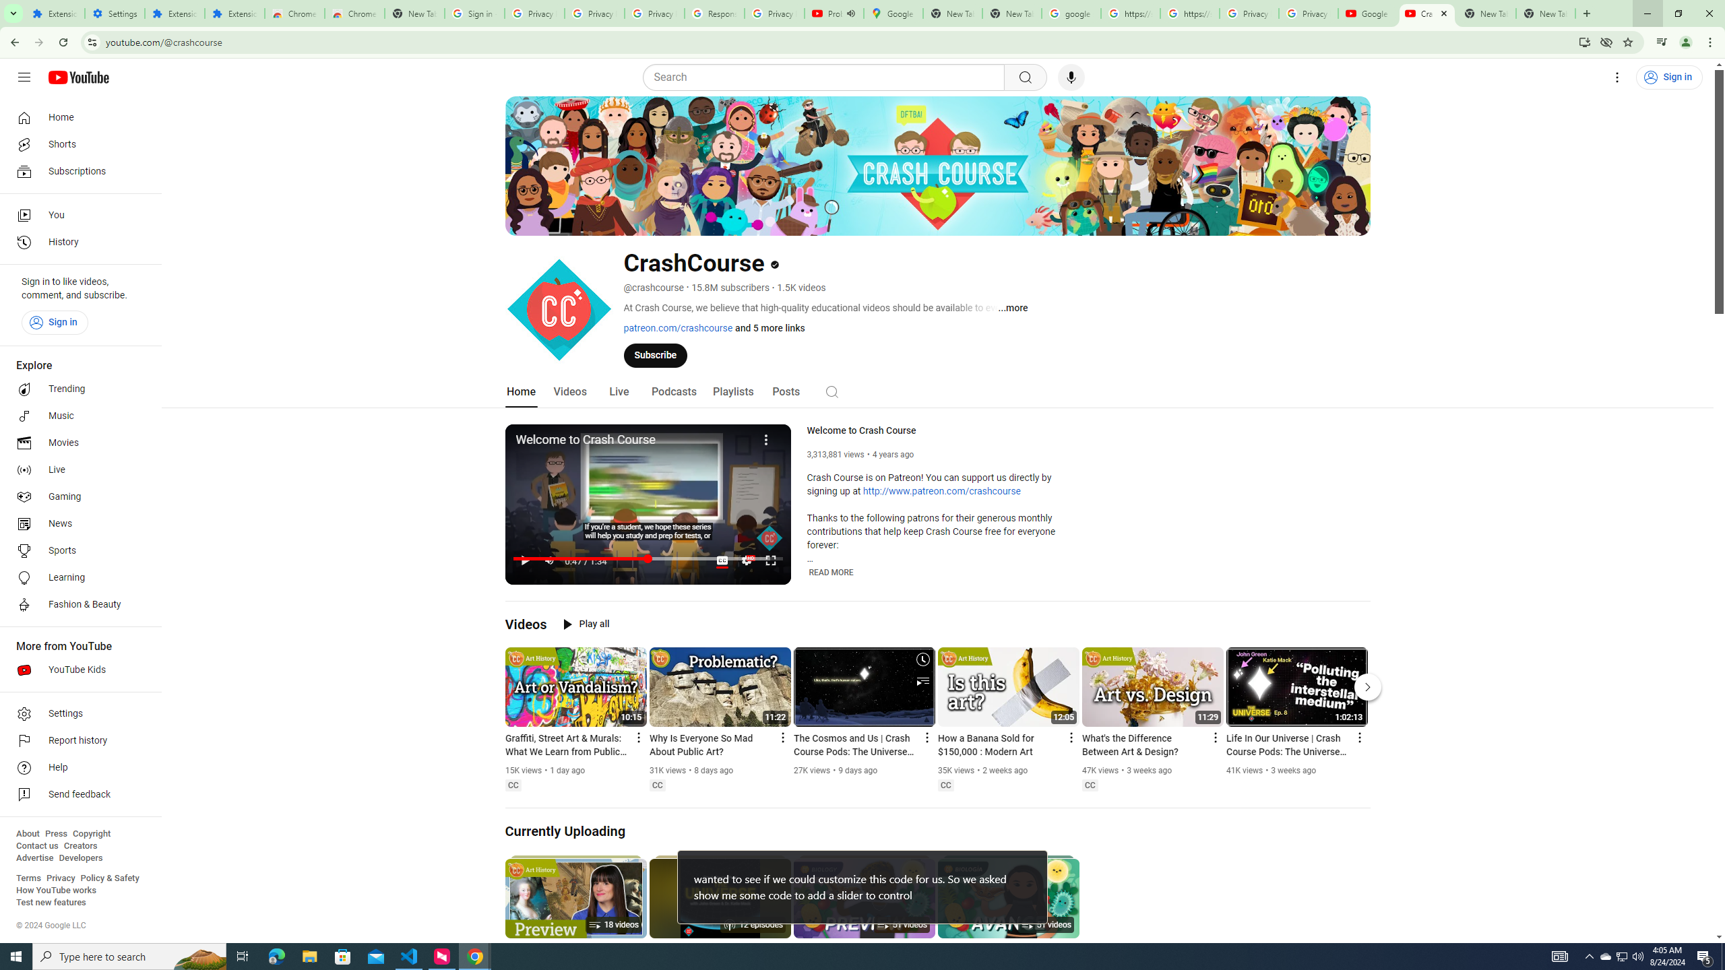  Describe the element at coordinates (525, 560) in the screenshot. I see `Pause (k)` at that location.